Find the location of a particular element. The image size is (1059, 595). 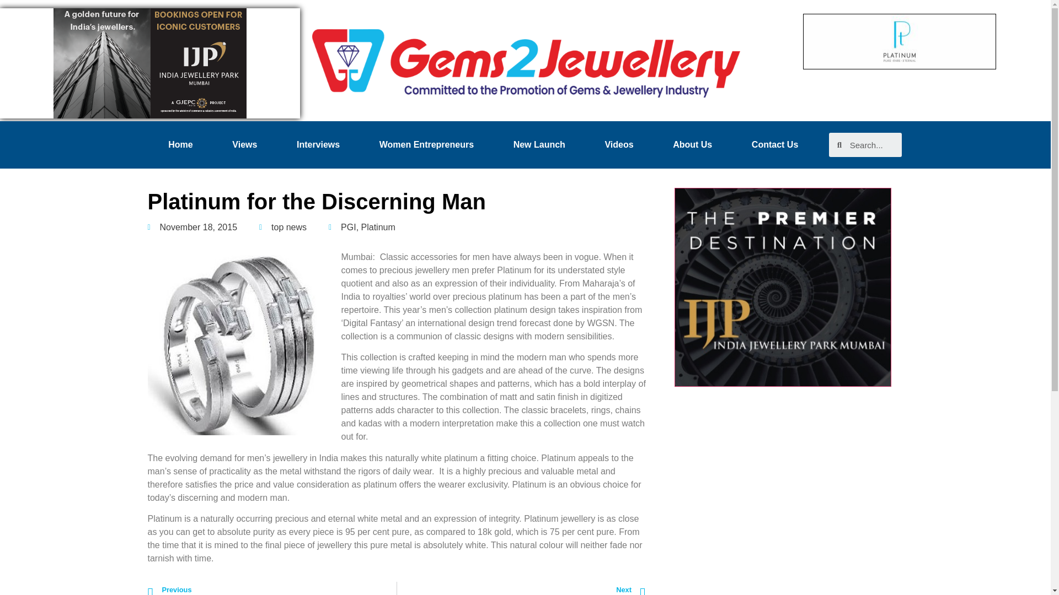

Interviews is located at coordinates (426, 144).